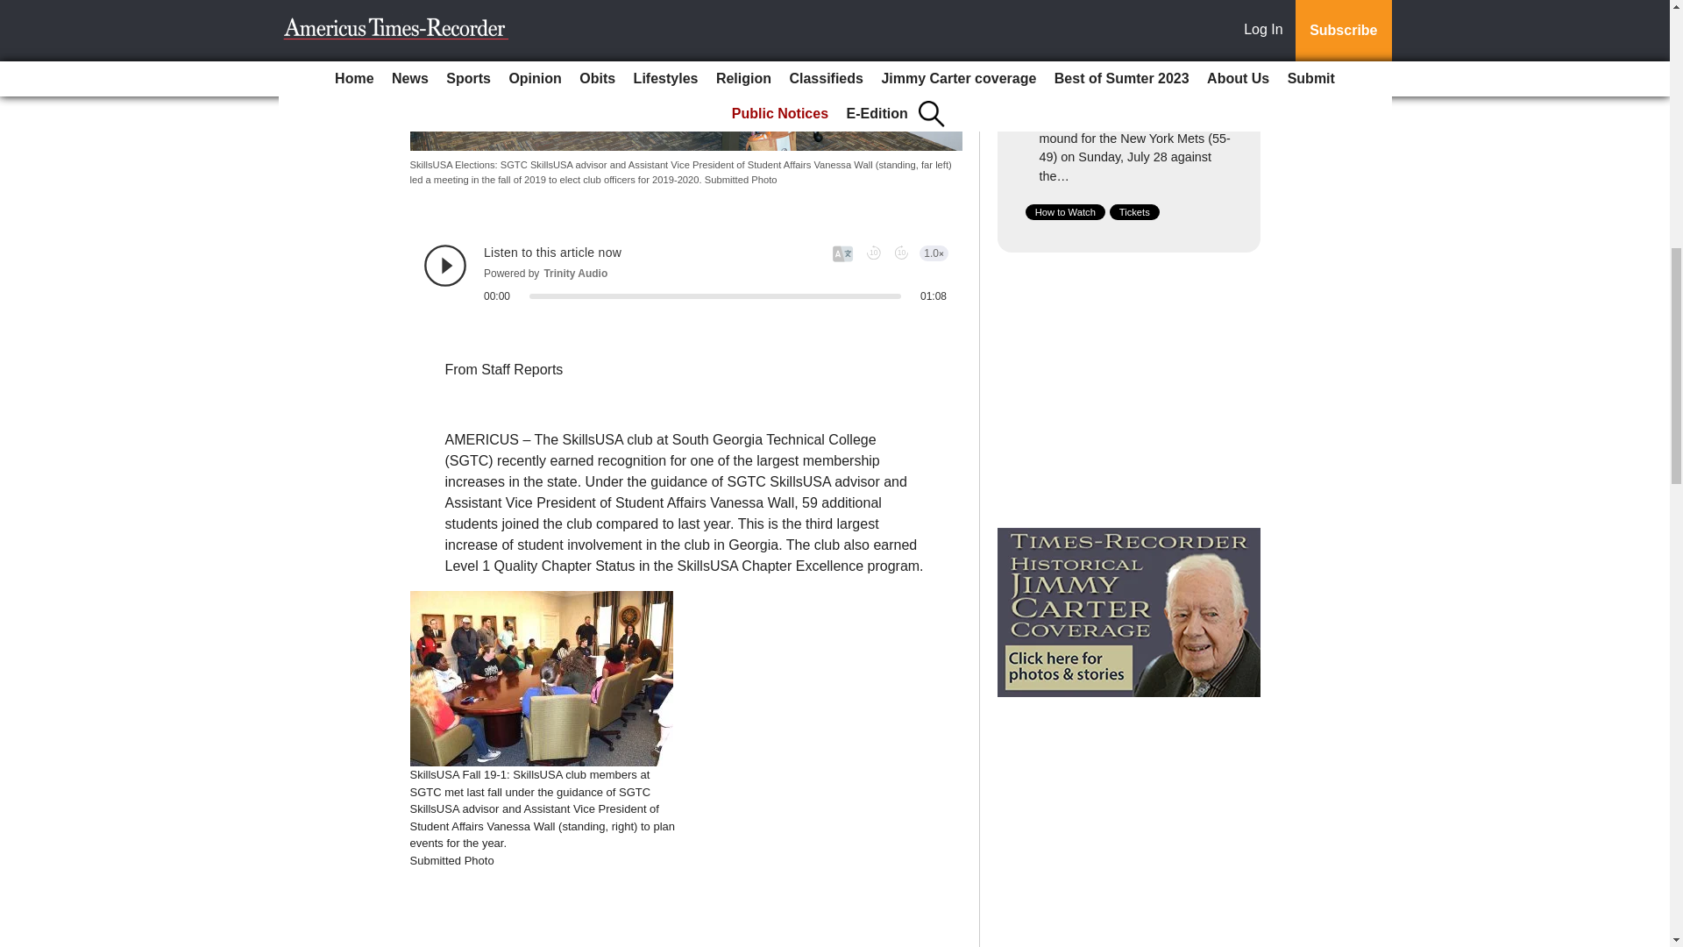  What do you see at coordinates (1065, 212) in the screenshot?
I see `How to Watch` at bounding box center [1065, 212].